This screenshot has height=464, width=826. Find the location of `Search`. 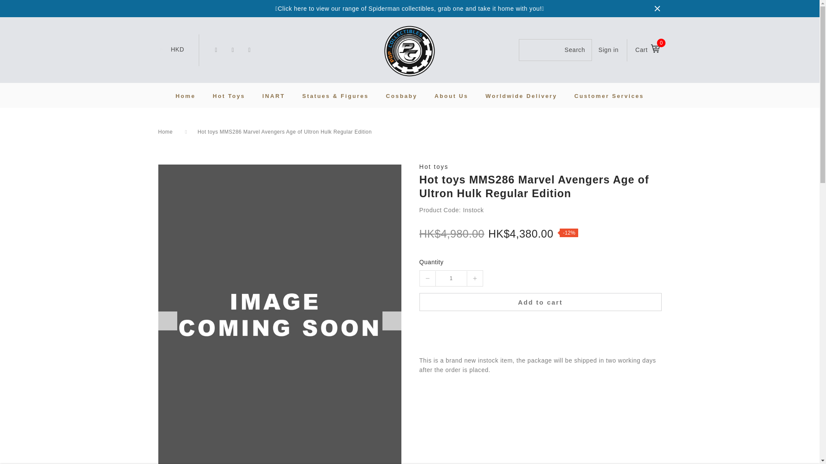

Search is located at coordinates (555, 50).